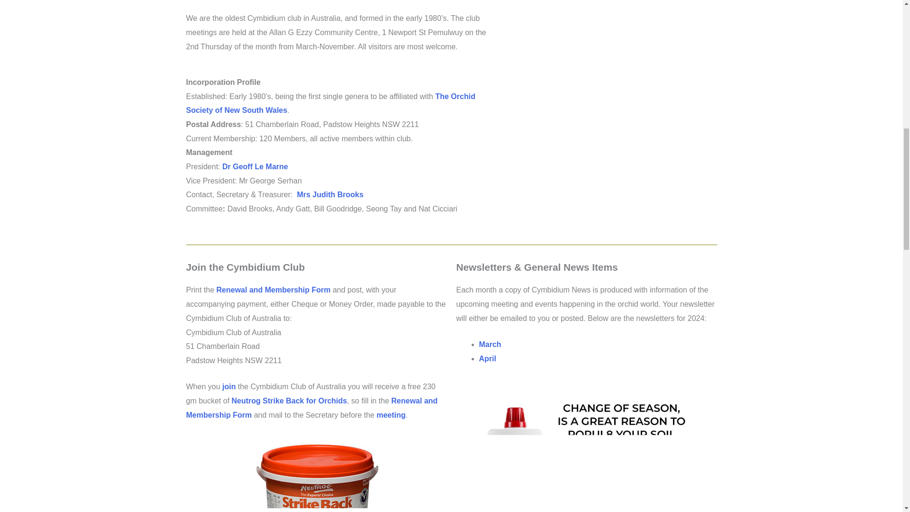  Describe the element at coordinates (608, 82) in the screenshot. I see `1 Newport St Pemulwuy` at that location.